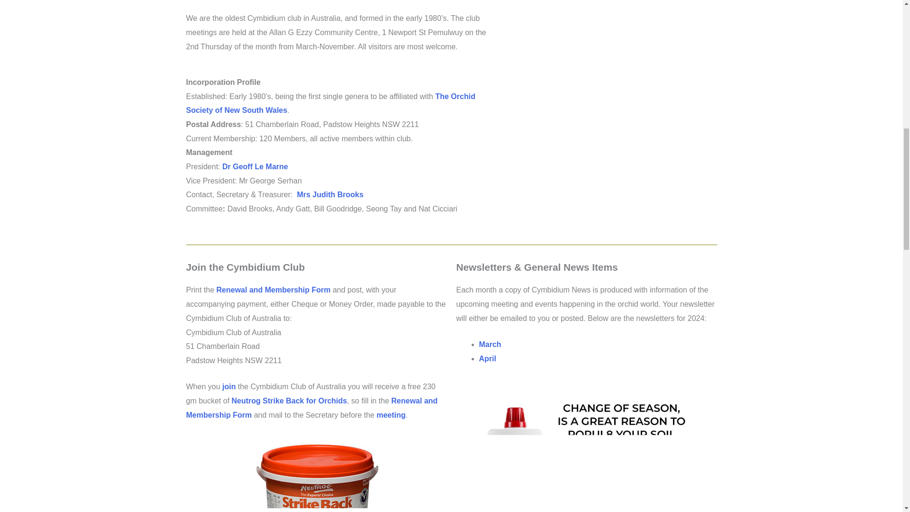  Describe the element at coordinates (608, 82) in the screenshot. I see `1 Newport St Pemulwuy` at that location.